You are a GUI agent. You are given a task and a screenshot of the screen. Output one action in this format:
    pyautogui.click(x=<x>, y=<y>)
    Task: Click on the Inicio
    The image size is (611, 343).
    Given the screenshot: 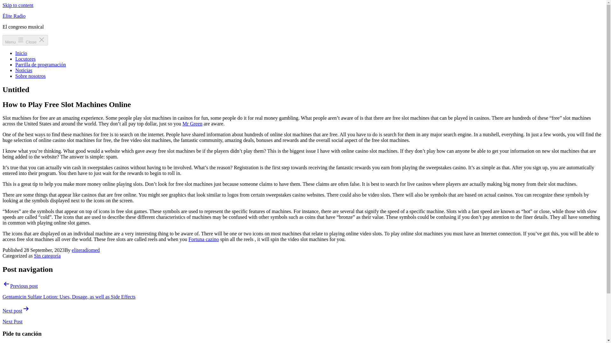 What is the action you would take?
    pyautogui.click(x=21, y=53)
    